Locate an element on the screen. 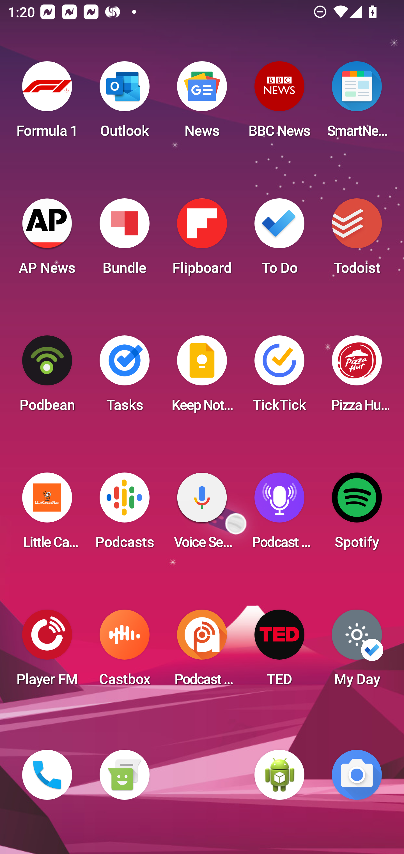 The image size is (404, 854). Voice Search is located at coordinates (202, 514).